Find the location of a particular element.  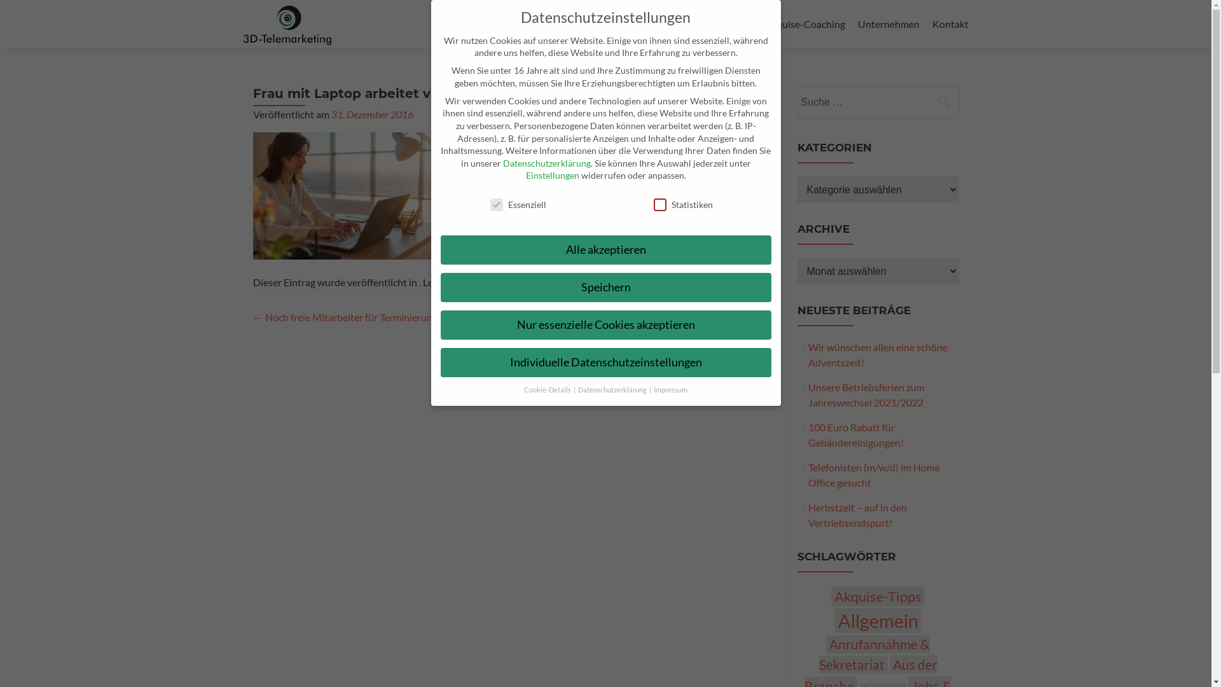

Akquise-Coaching is located at coordinates (805, 24).